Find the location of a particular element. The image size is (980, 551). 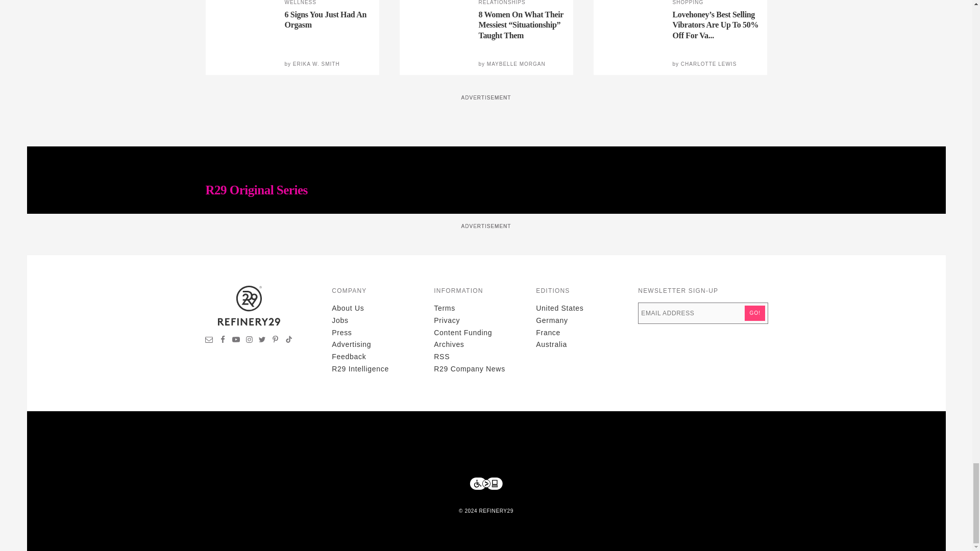

Sign up for newsletters is located at coordinates (209, 341).